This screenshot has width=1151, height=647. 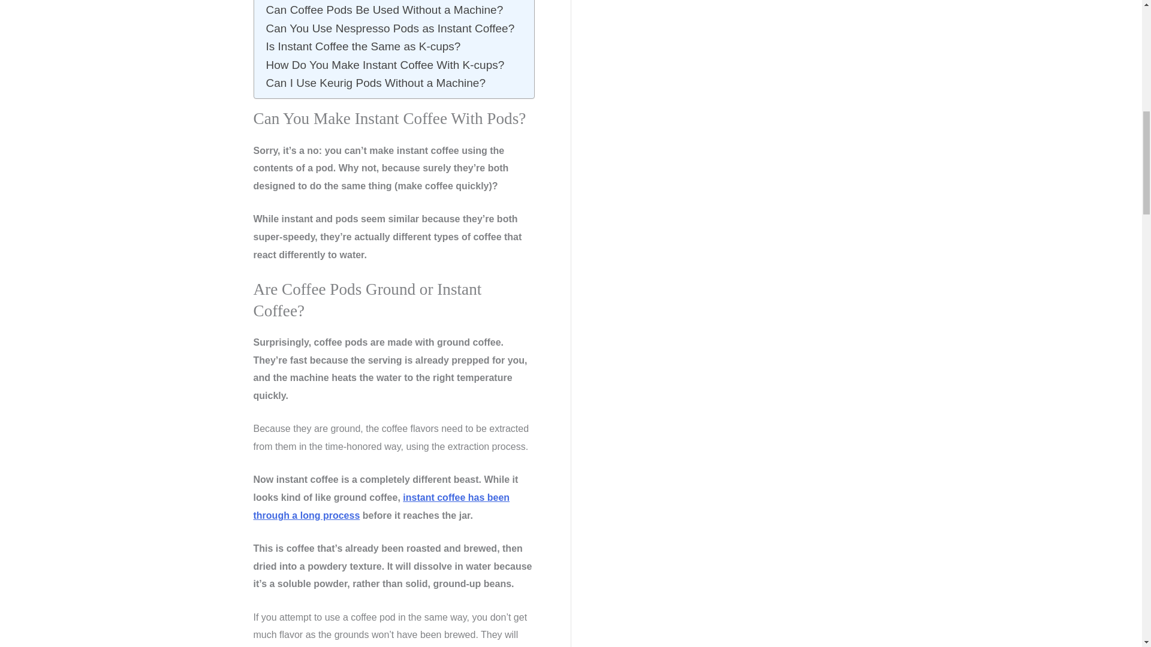 What do you see at coordinates (375, 83) in the screenshot?
I see `Can I Use Keurig Pods Without a Machine?` at bounding box center [375, 83].